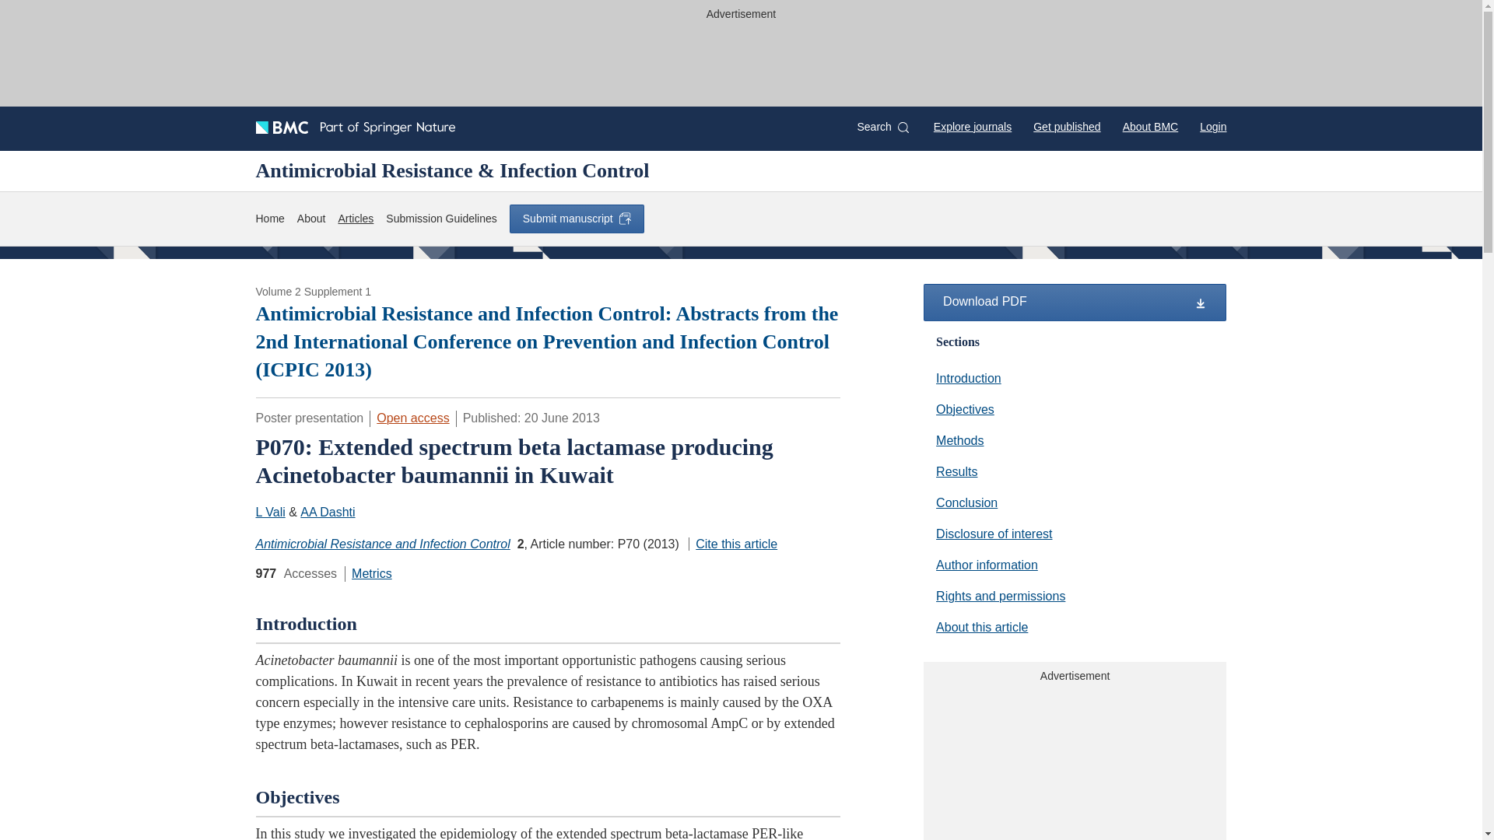  I want to click on Explore journals, so click(973, 126).